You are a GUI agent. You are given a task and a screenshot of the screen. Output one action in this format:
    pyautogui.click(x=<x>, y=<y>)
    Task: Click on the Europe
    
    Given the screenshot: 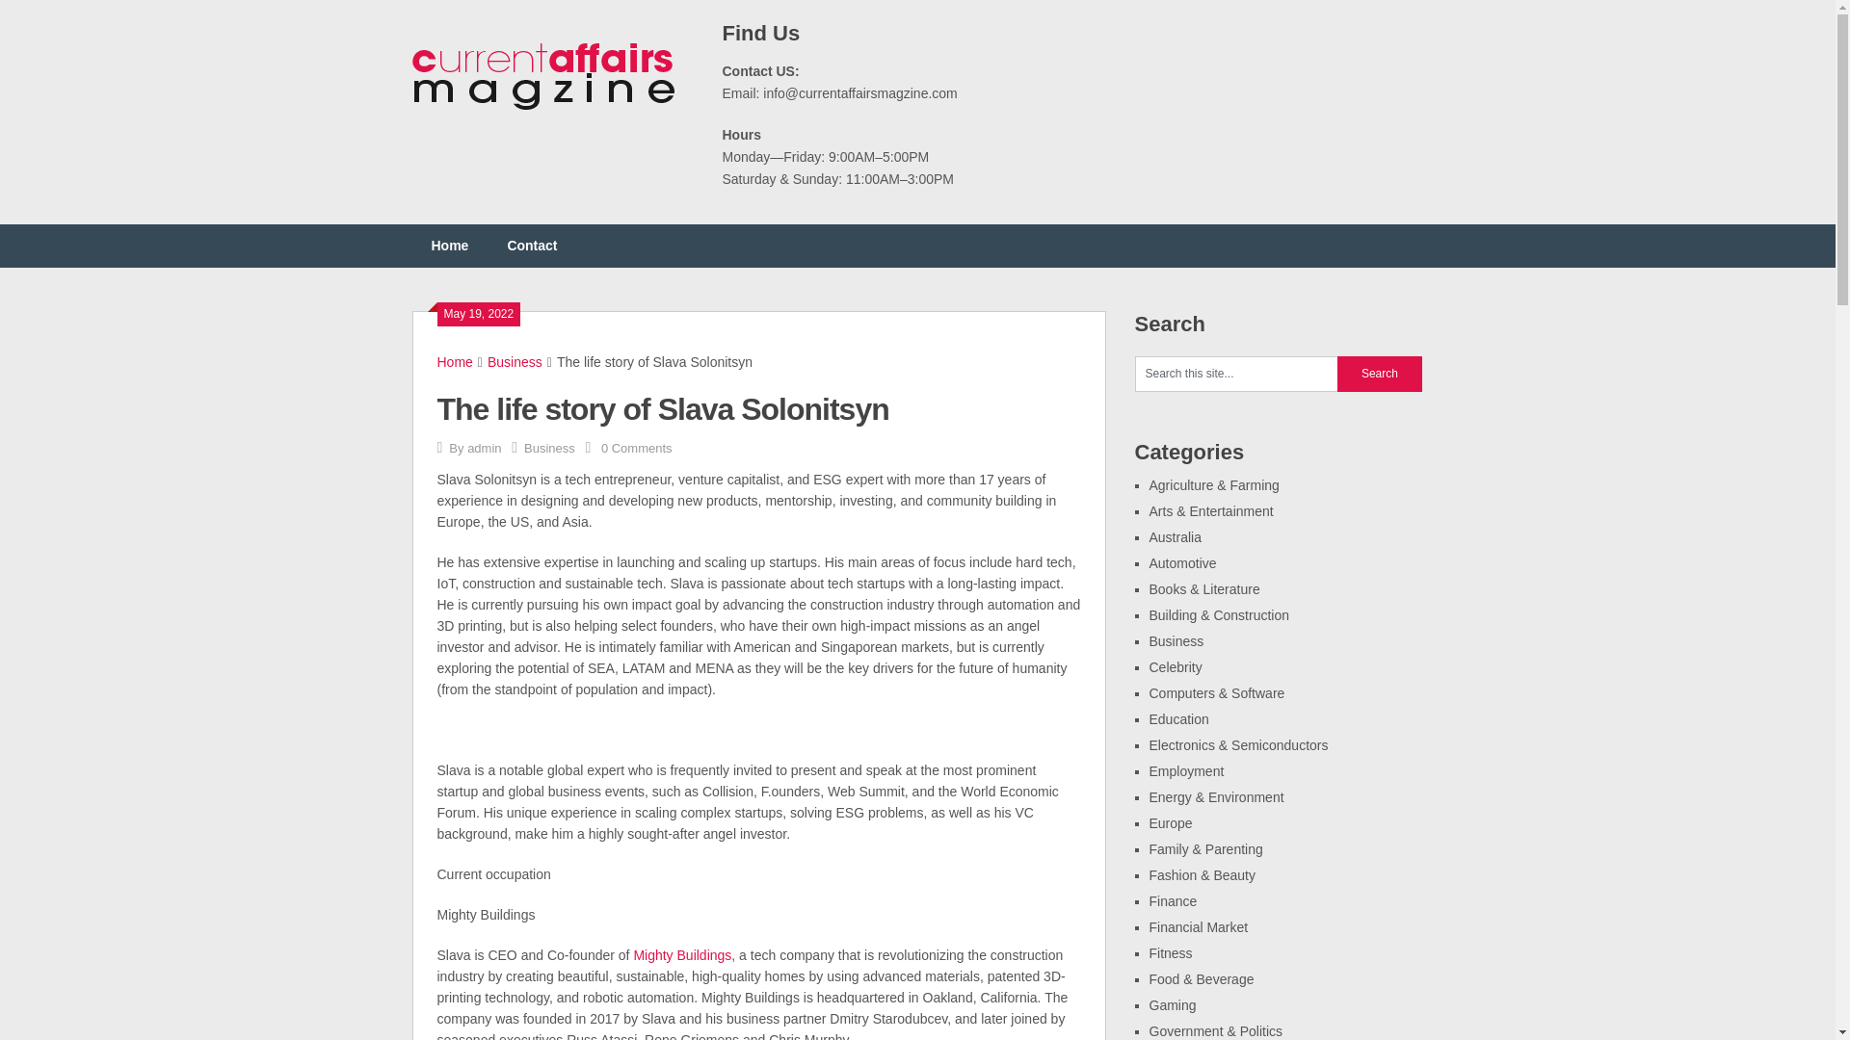 What is the action you would take?
    pyautogui.click(x=1170, y=822)
    